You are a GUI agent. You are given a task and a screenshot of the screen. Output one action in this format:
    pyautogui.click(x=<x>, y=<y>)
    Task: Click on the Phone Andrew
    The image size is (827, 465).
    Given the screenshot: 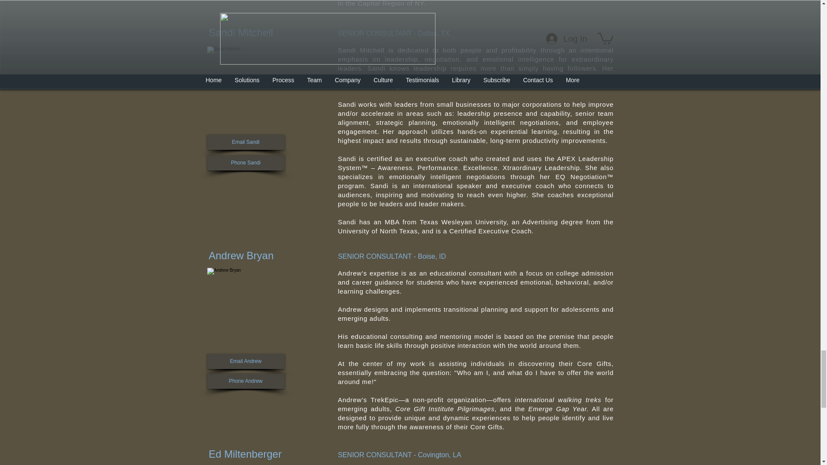 What is the action you would take?
    pyautogui.click(x=246, y=381)
    